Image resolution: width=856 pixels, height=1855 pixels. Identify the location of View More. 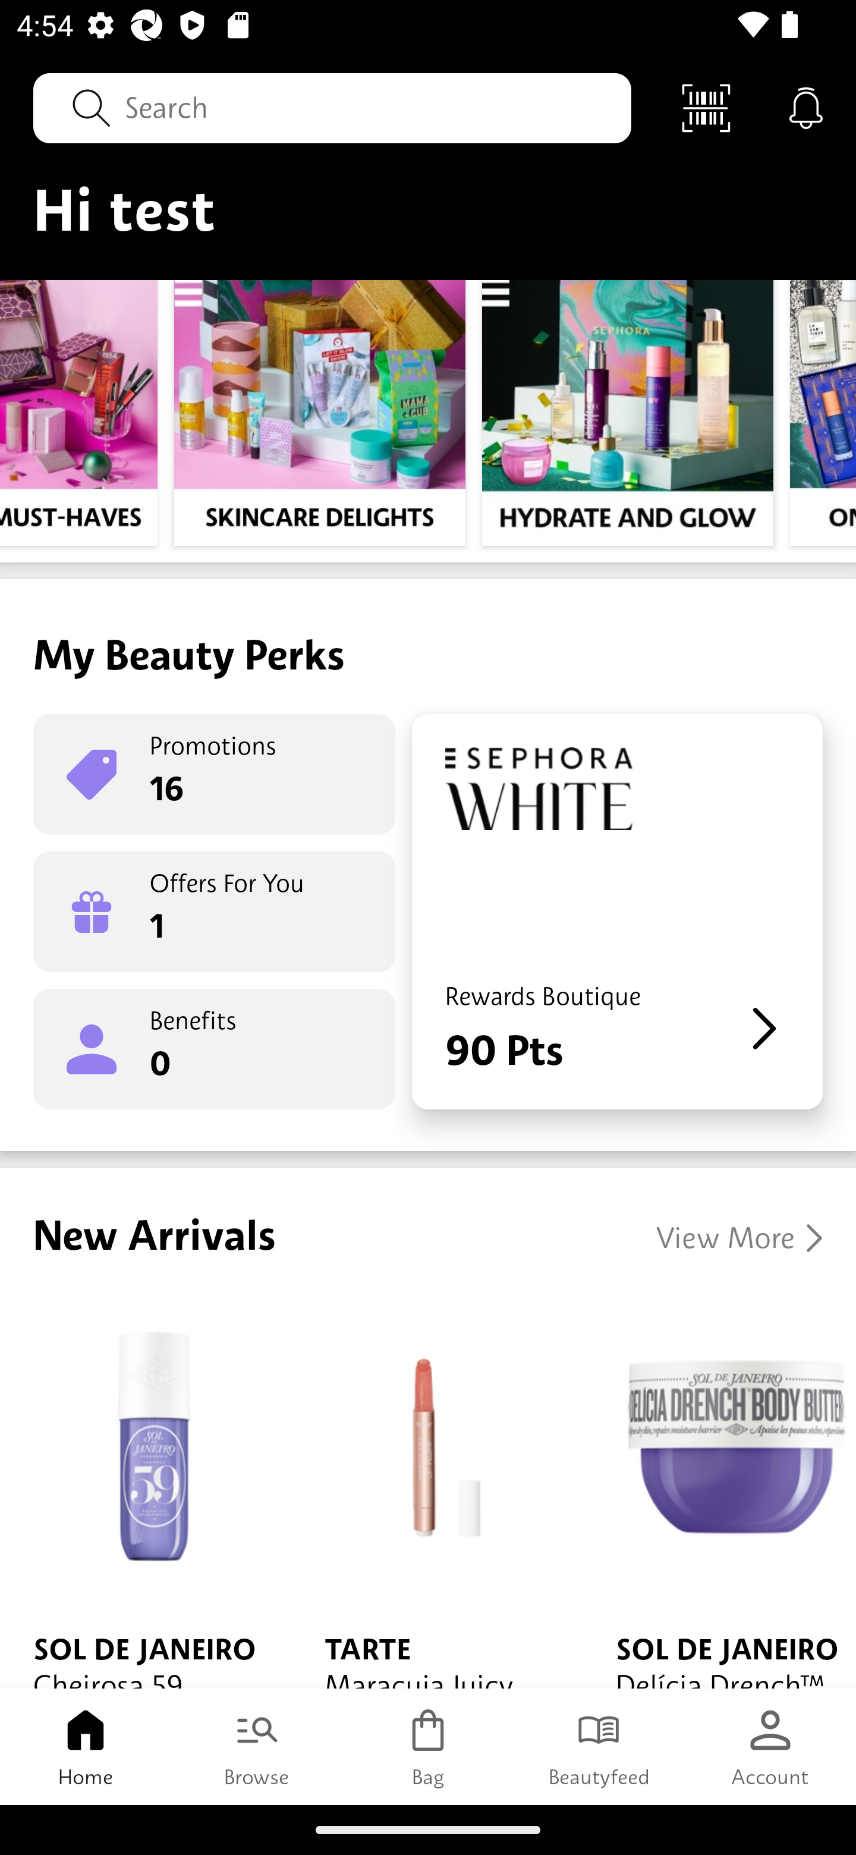
(739, 1238).